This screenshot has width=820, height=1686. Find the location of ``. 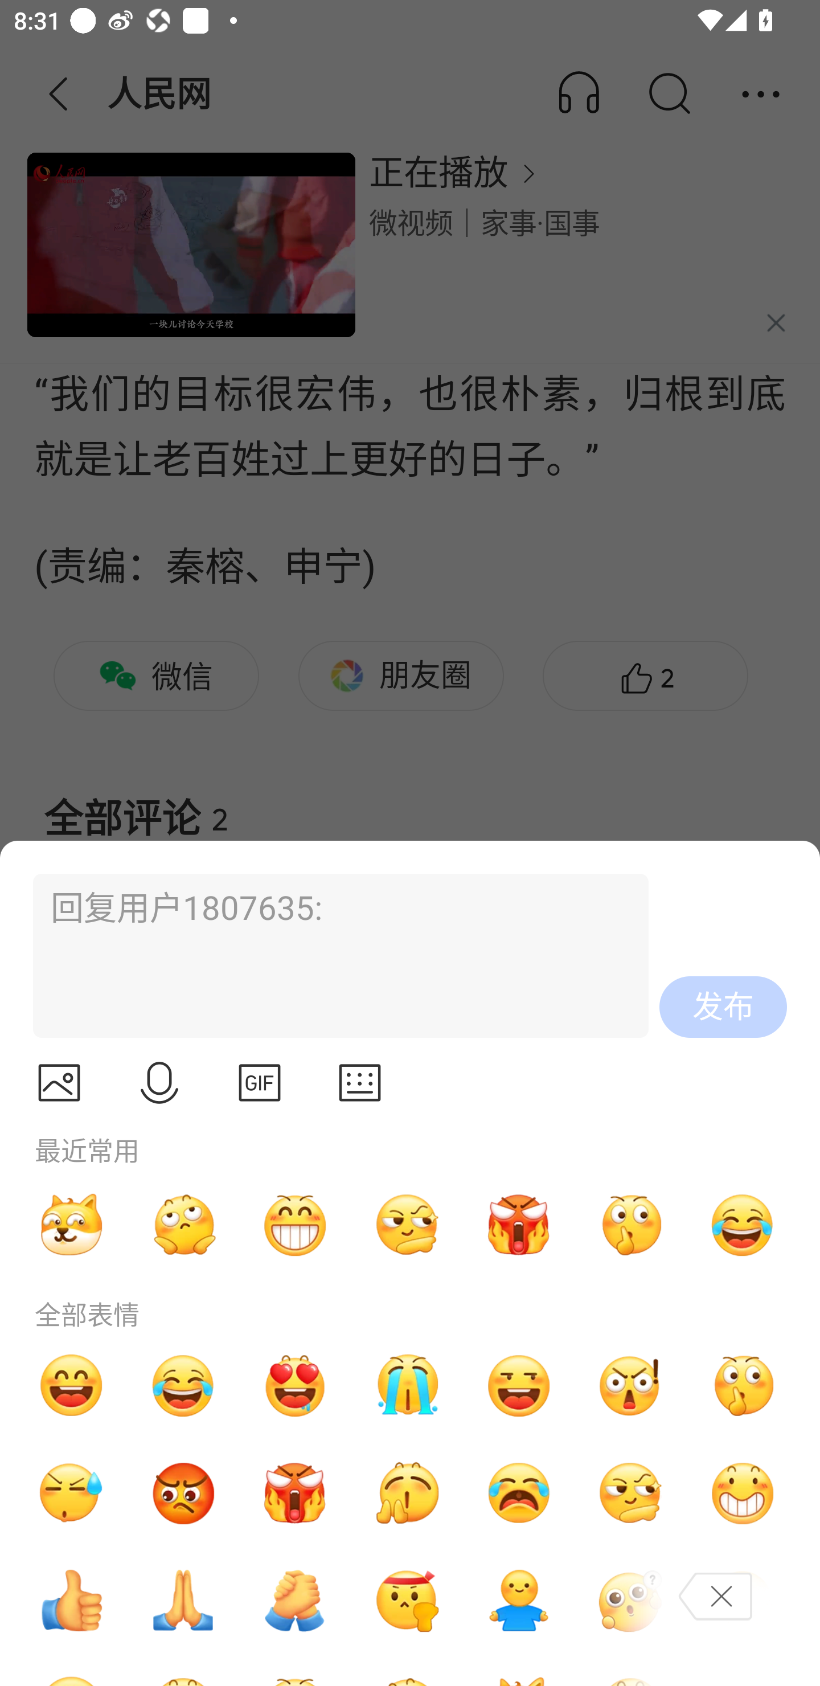

 is located at coordinates (159, 1083).